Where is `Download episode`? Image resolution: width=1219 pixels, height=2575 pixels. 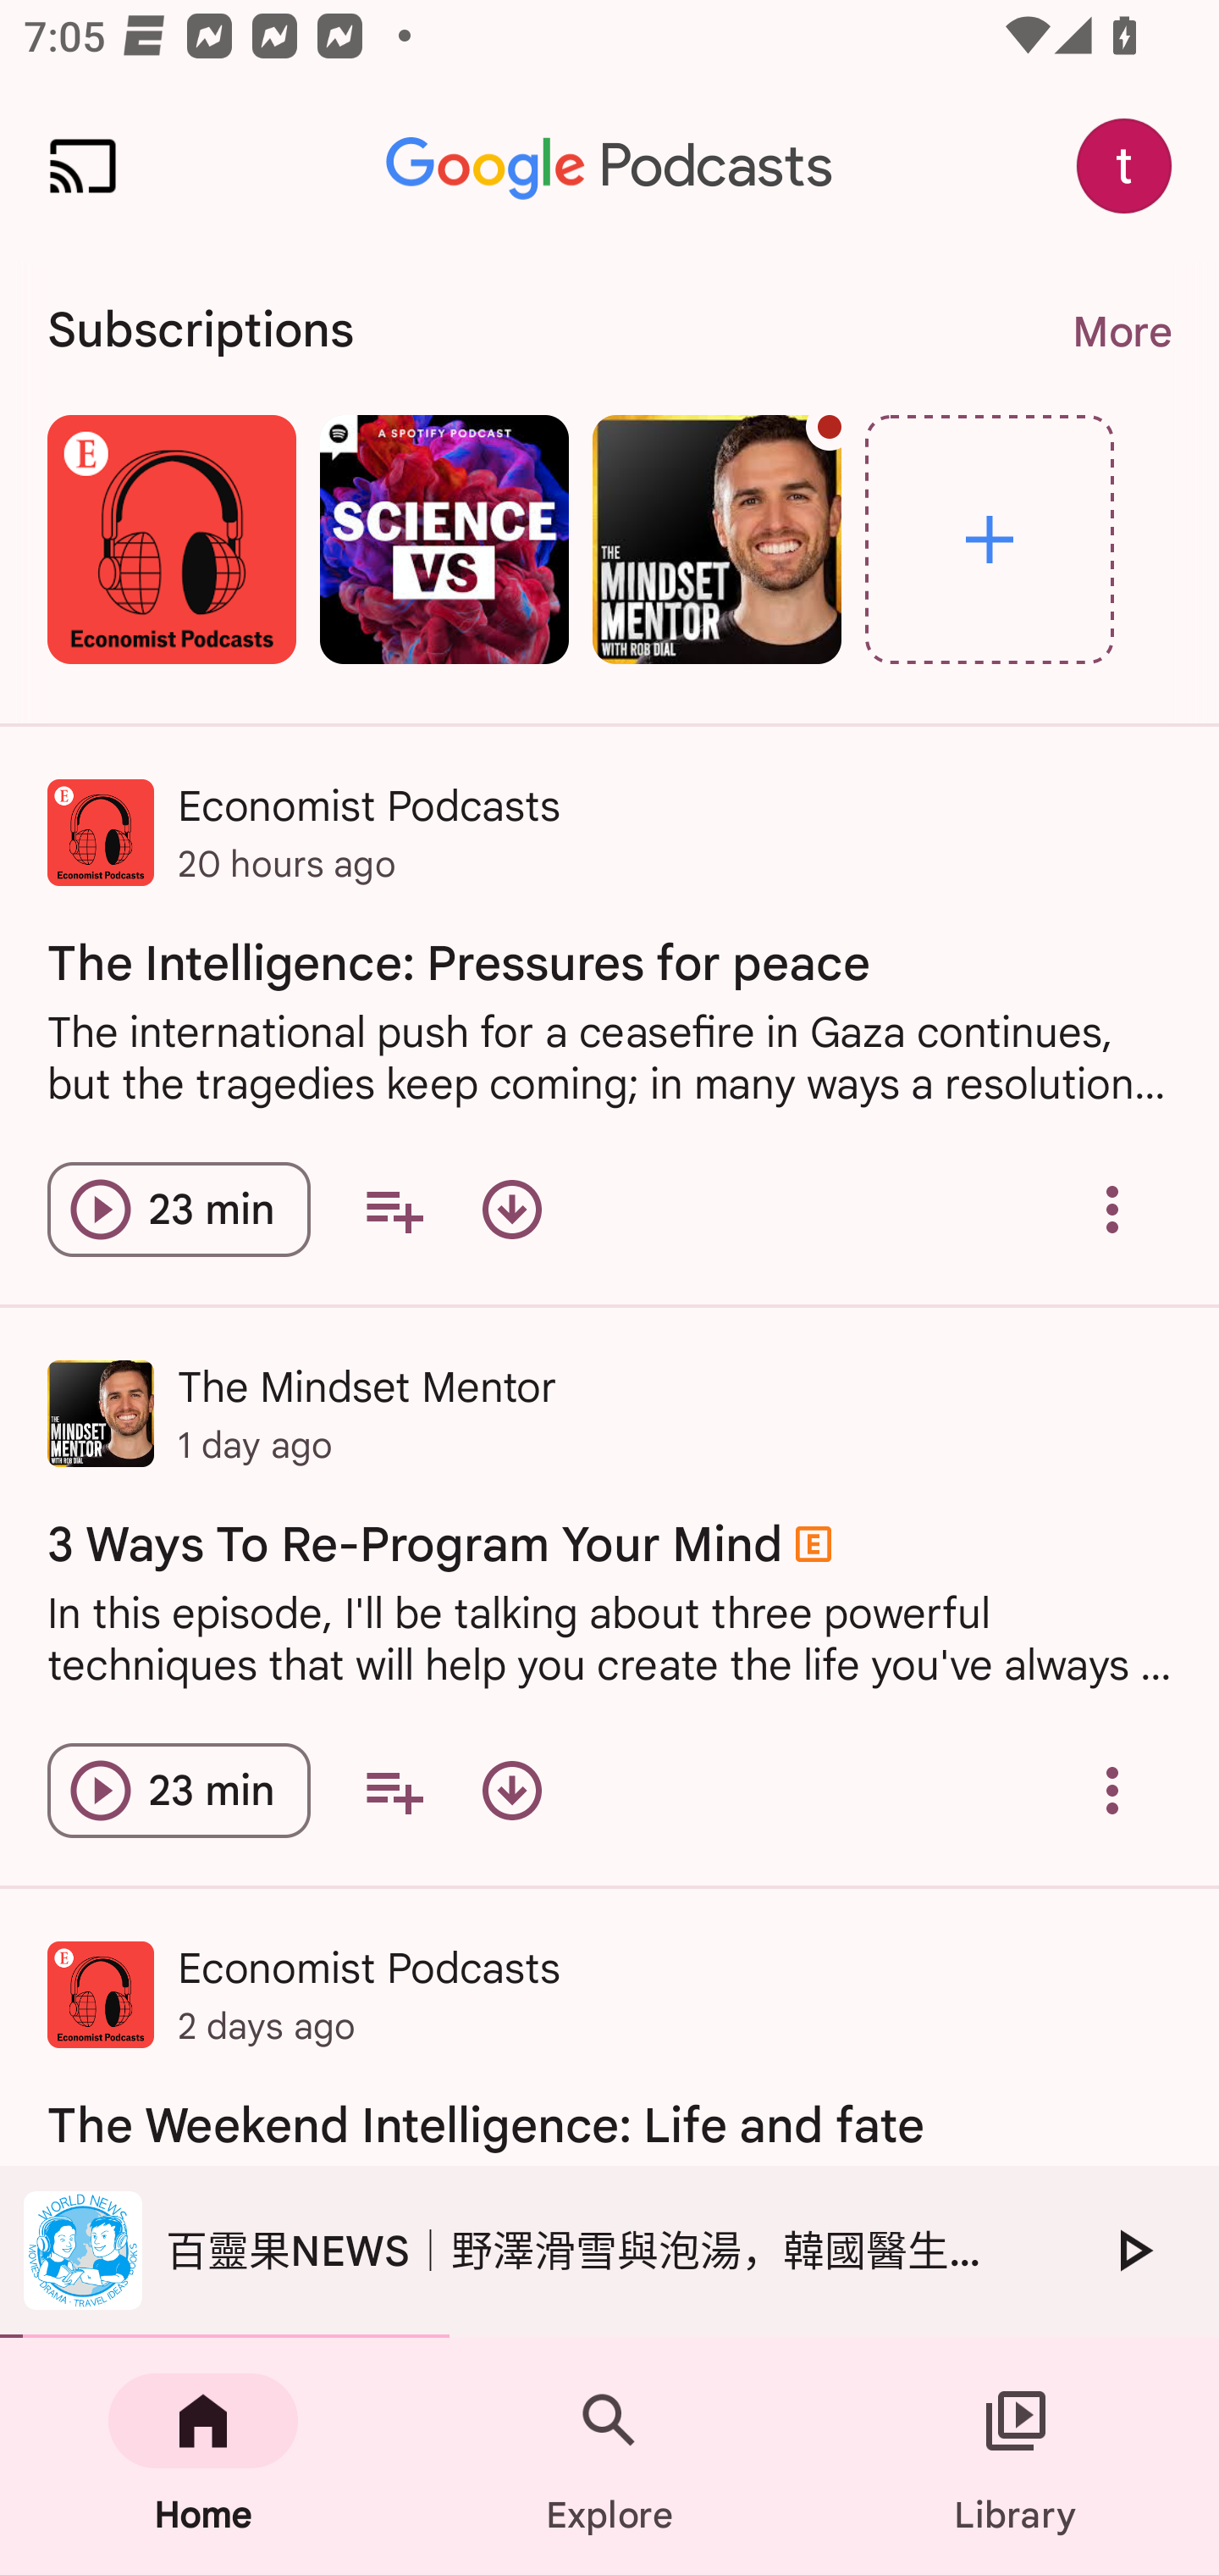 Download episode is located at coordinates (512, 1208).